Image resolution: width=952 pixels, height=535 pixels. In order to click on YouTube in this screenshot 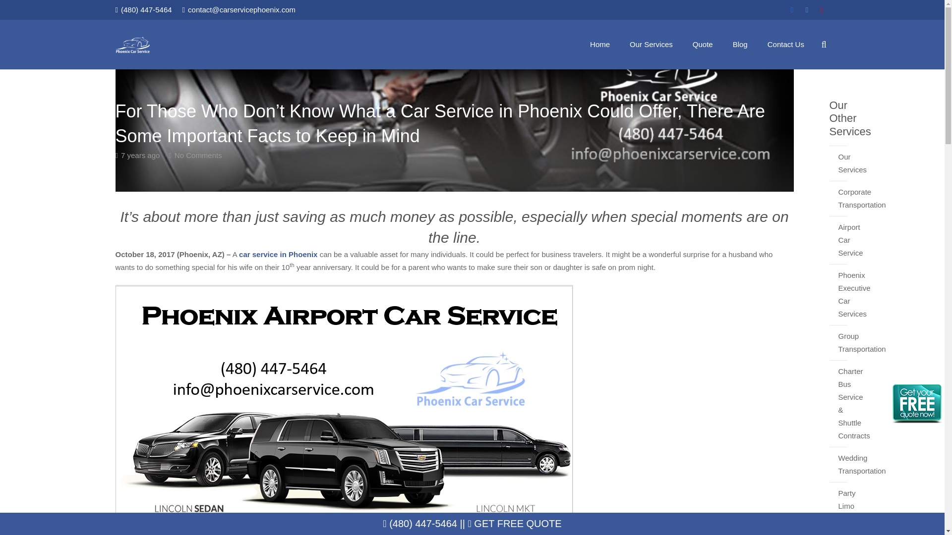, I will do `click(822, 10)`.